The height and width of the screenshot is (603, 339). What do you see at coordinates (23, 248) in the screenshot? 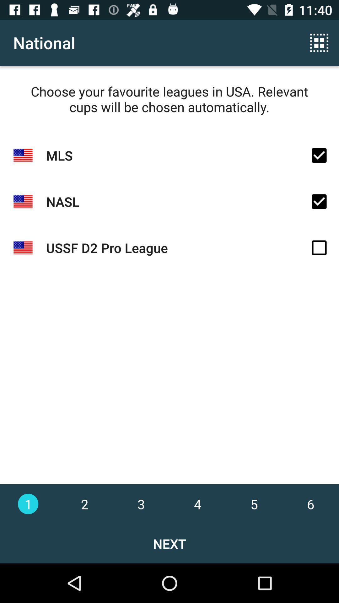
I see `click on the third flag icon from top` at bounding box center [23, 248].